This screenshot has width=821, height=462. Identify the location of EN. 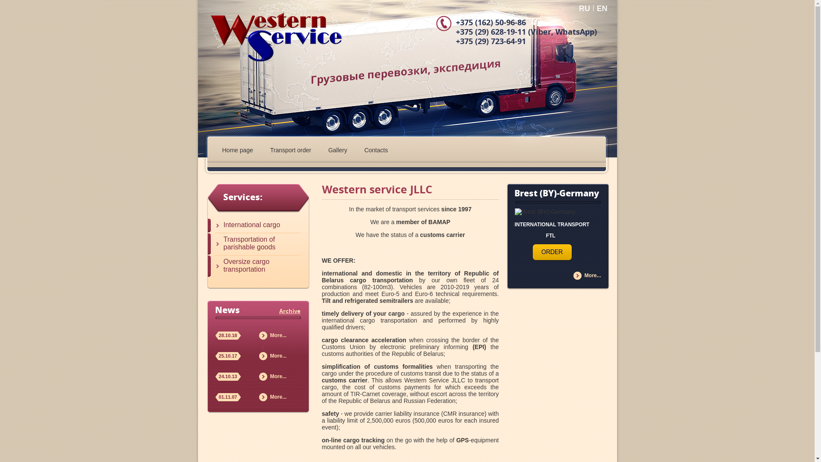
(602, 9).